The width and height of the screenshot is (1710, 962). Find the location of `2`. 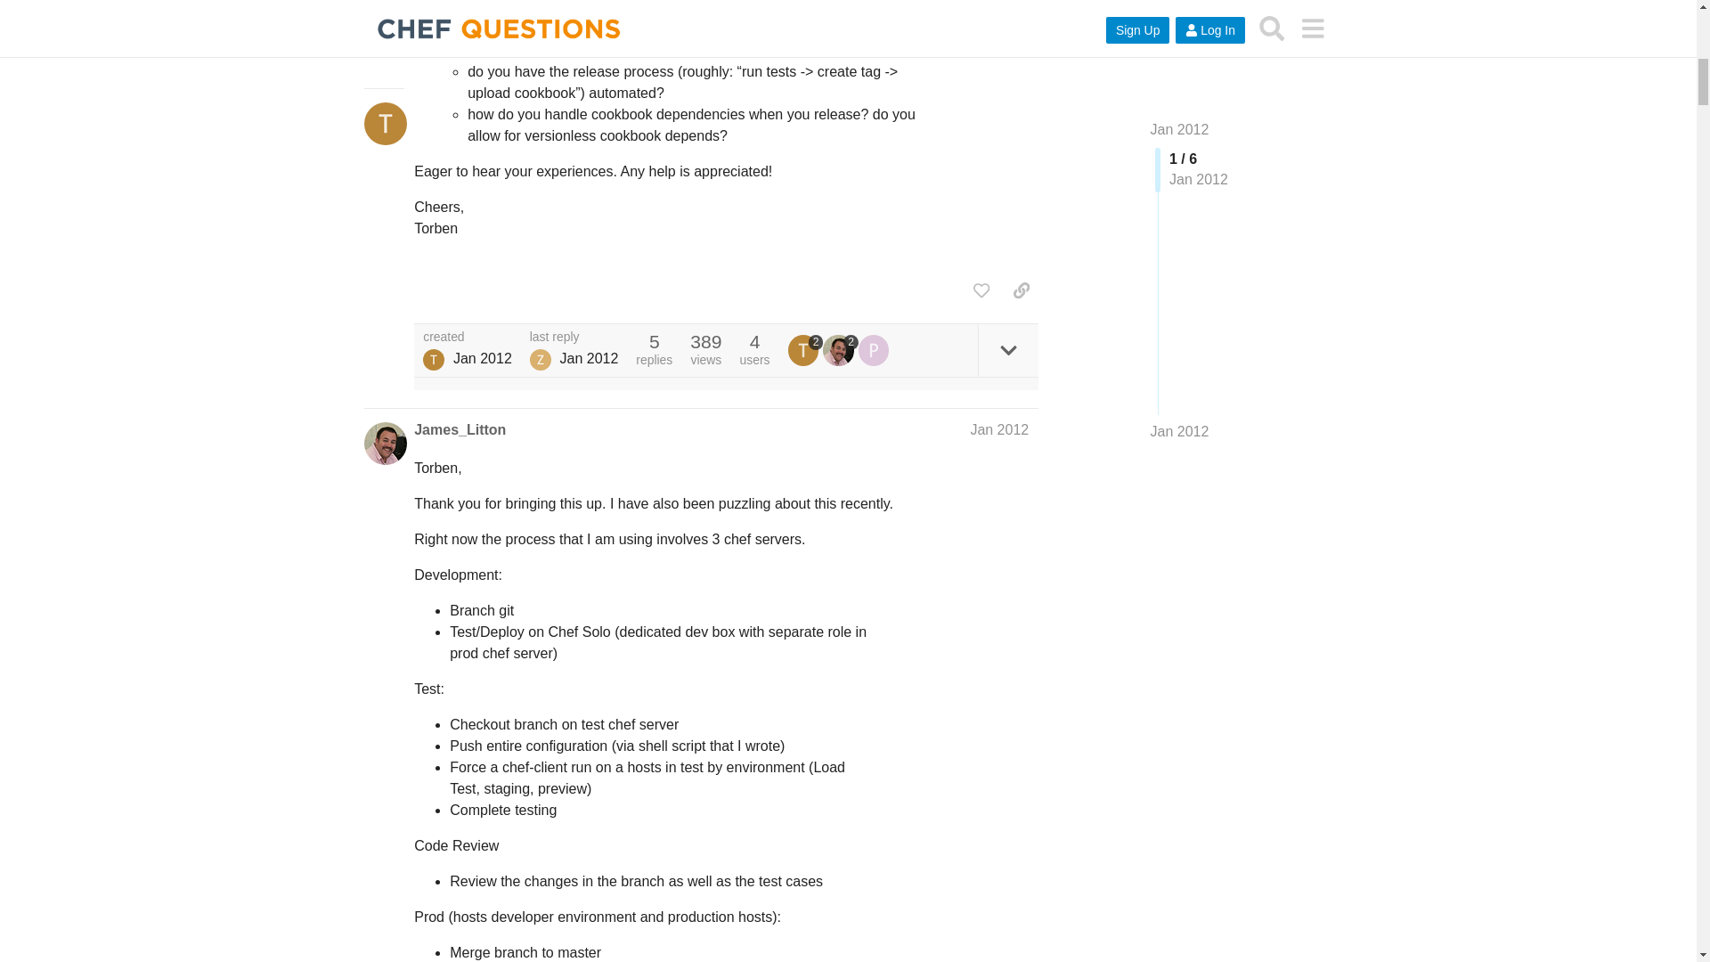

2 is located at coordinates (806, 349).